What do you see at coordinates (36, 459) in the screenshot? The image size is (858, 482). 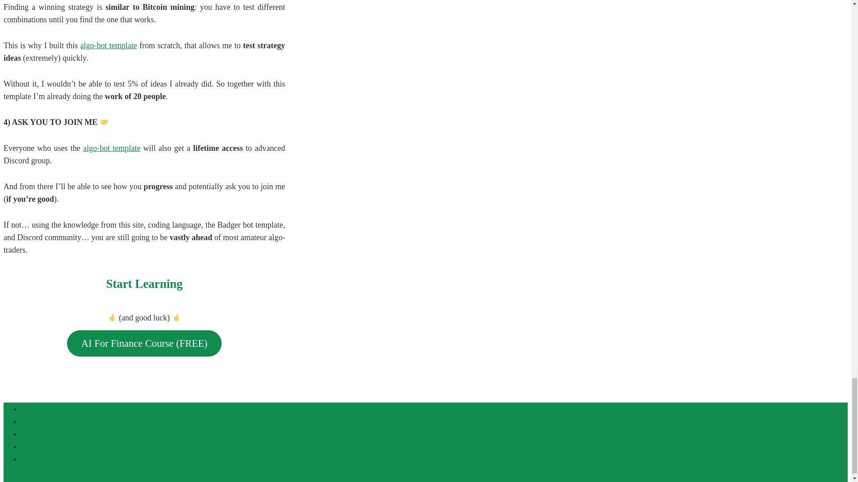 I see `Pinterest` at bounding box center [36, 459].